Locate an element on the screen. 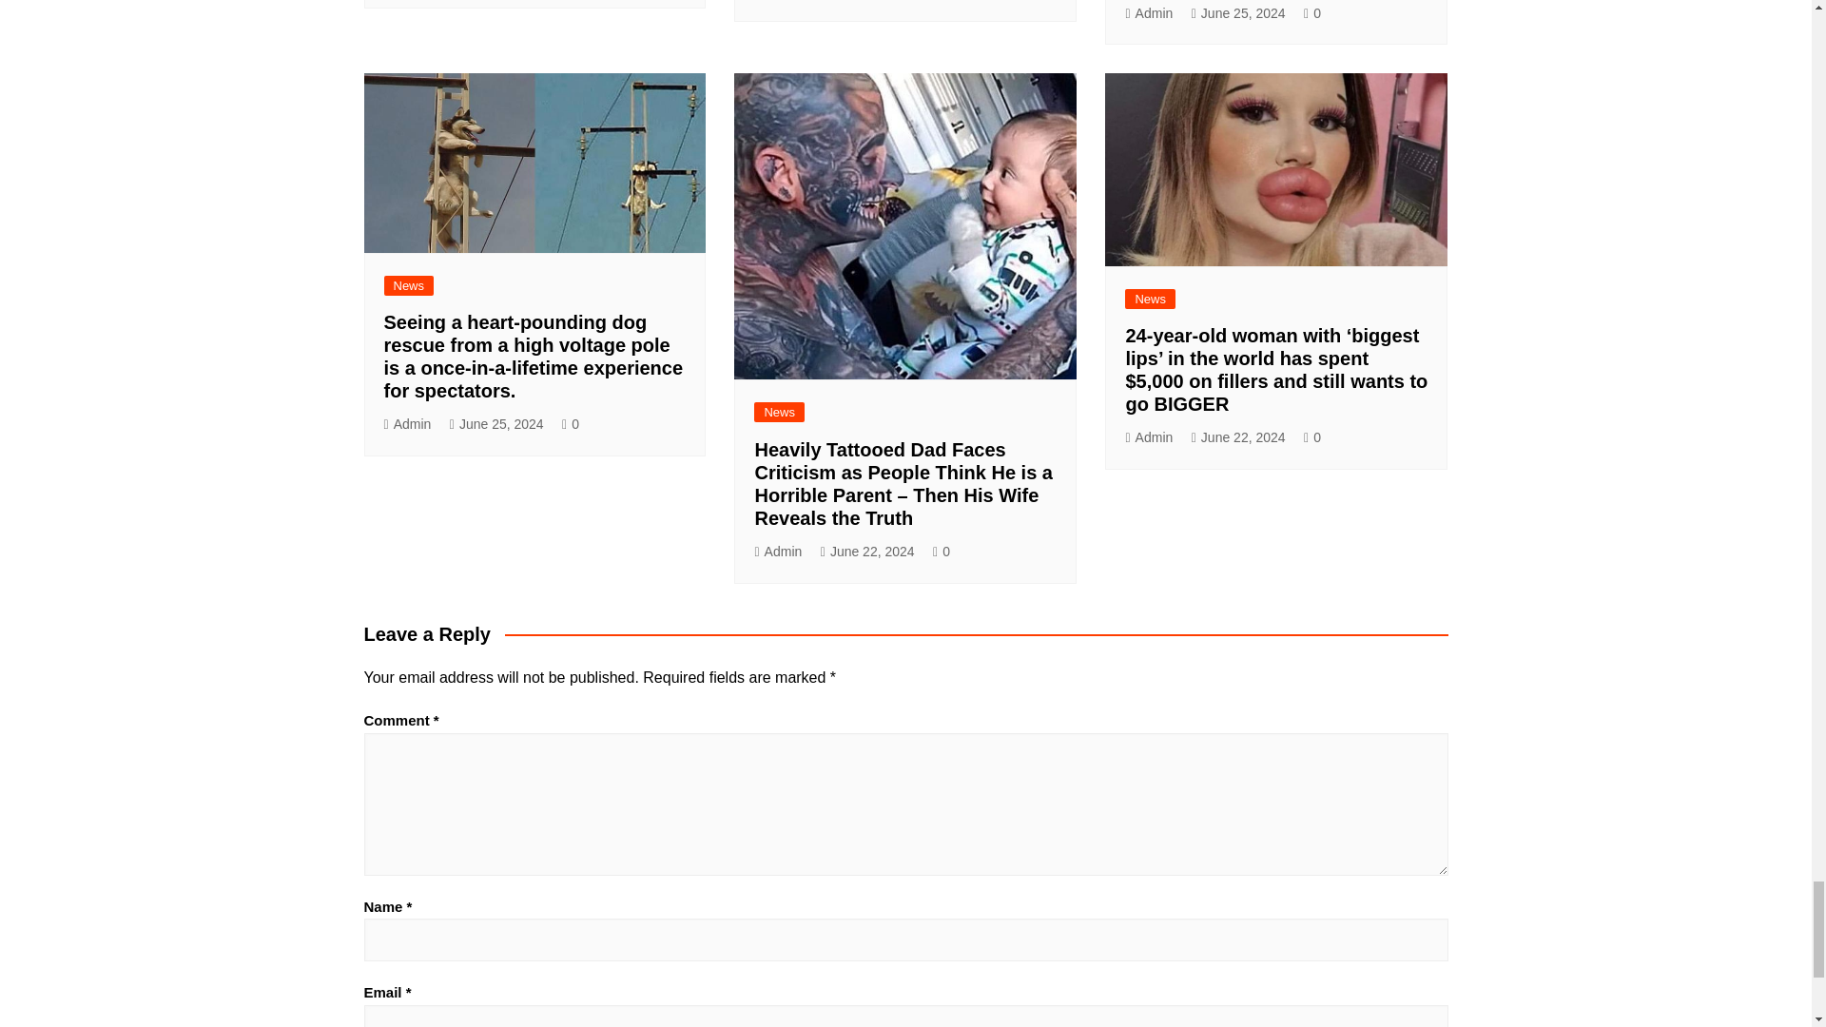 The image size is (1826, 1027). June 25, 2024 is located at coordinates (1238, 13).